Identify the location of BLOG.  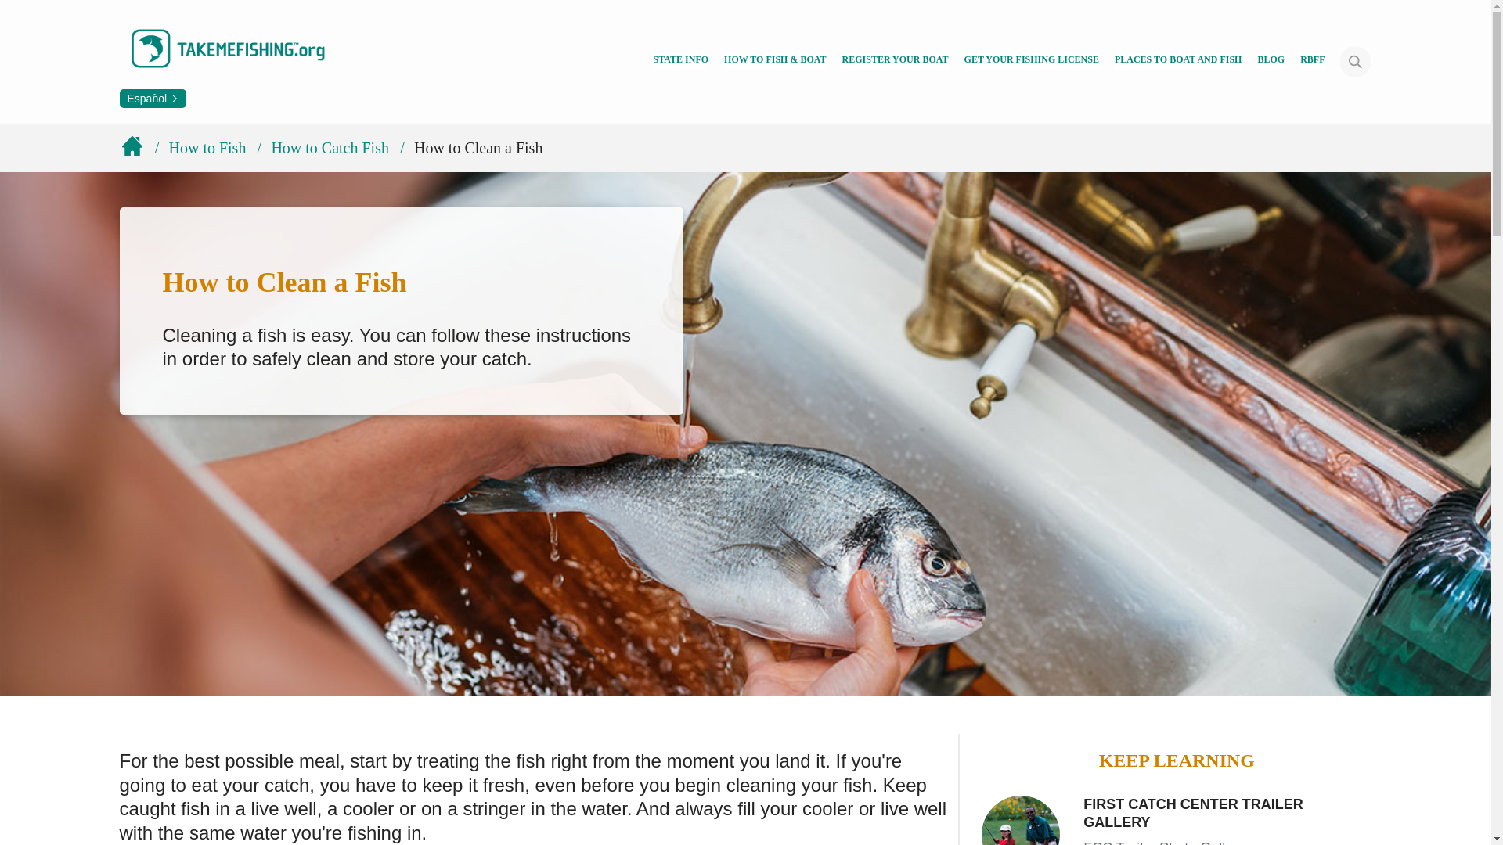
(1271, 61).